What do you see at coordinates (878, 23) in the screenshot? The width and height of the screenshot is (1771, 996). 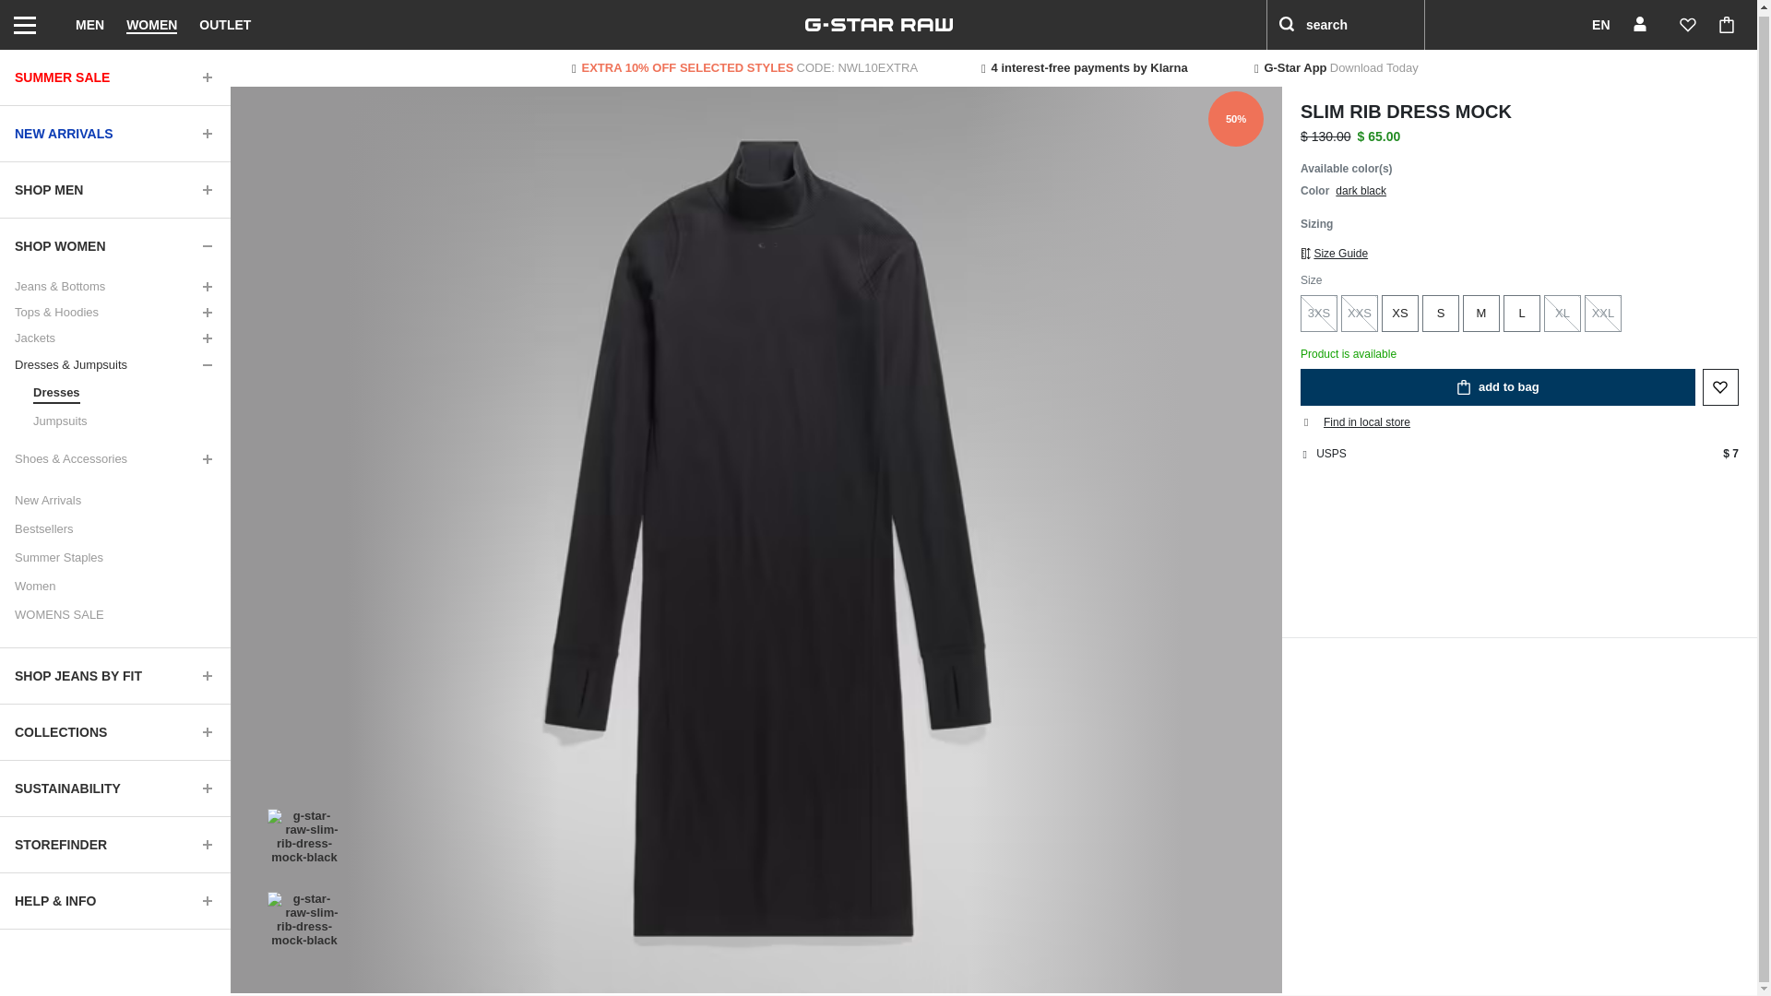 I see `G-Star RAW` at bounding box center [878, 23].